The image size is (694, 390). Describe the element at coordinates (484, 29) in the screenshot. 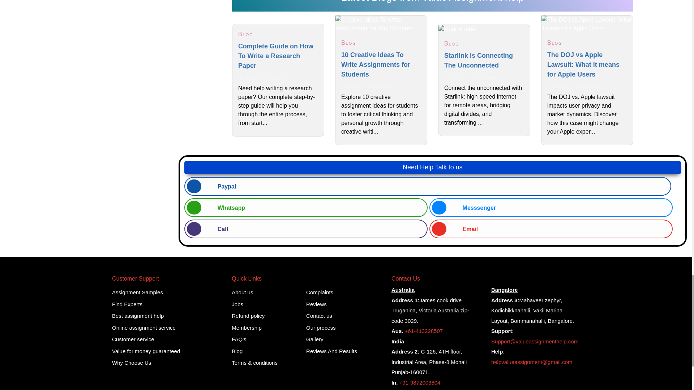

I see `Starlink is Connecting The Unconnected` at that location.